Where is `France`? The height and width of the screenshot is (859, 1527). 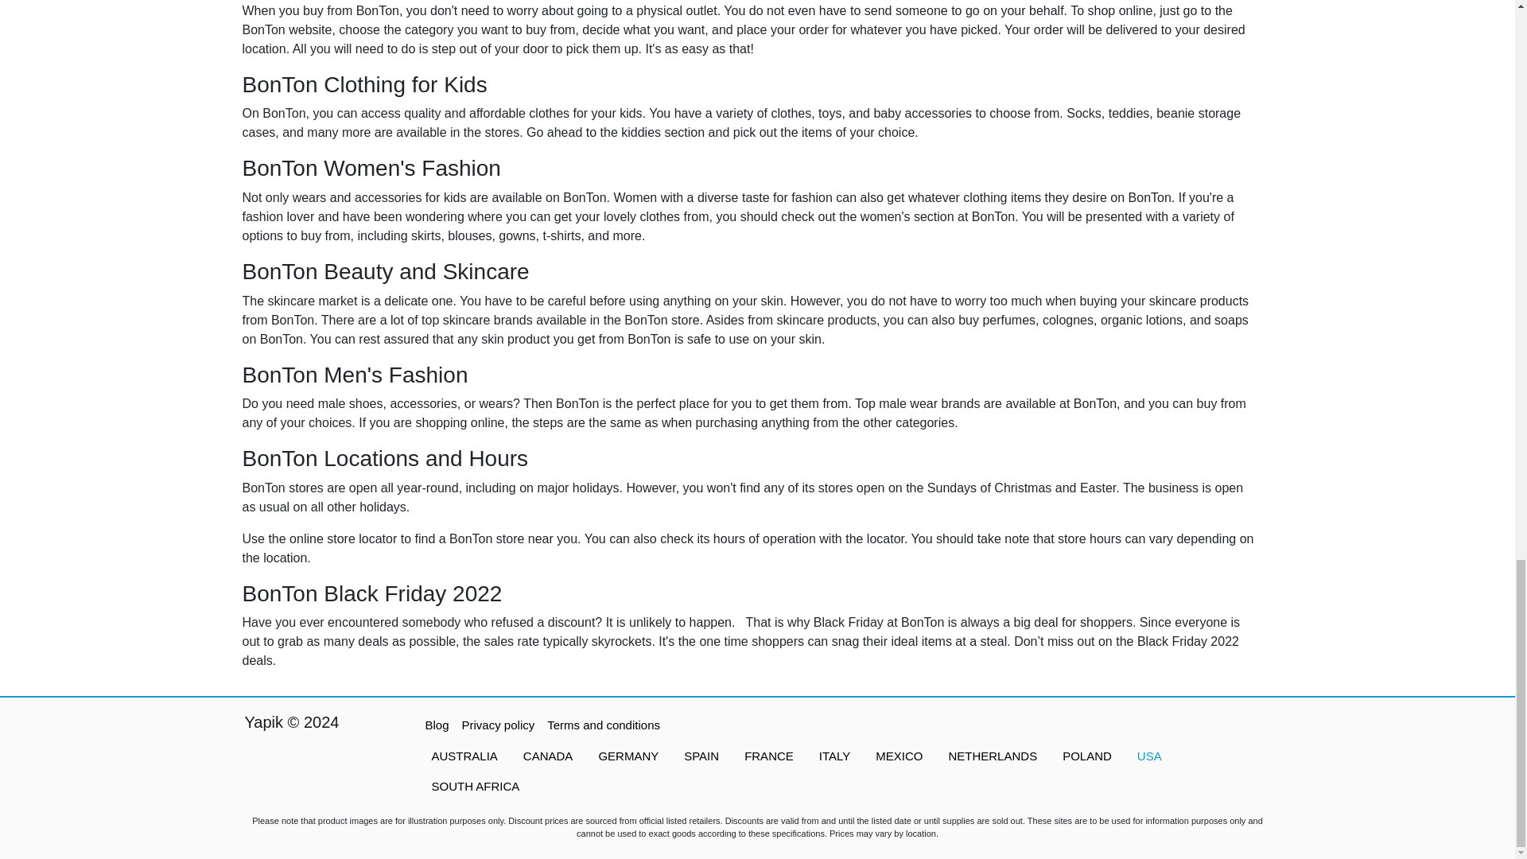 France is located at coordinates (768, 756).